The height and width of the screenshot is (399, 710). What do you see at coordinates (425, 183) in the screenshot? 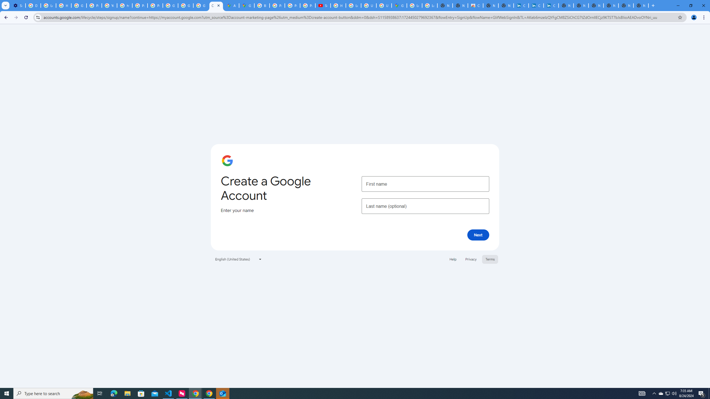
I see `First name` at bounding box center [425, 183].